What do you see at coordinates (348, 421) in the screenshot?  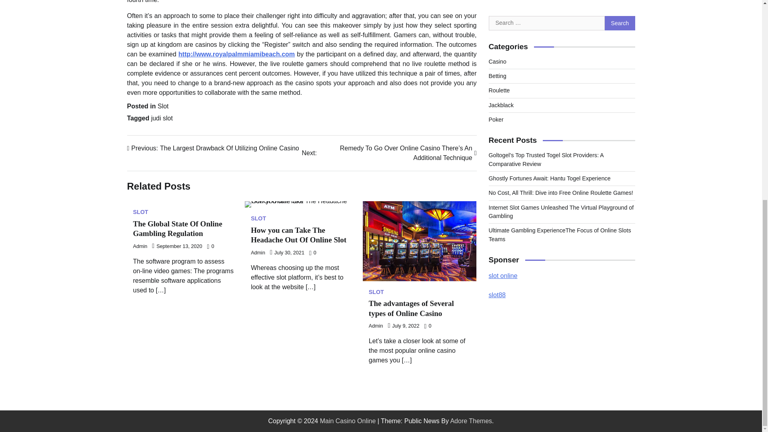 I see `Main Casino Online` at bounding box center [348, 421].